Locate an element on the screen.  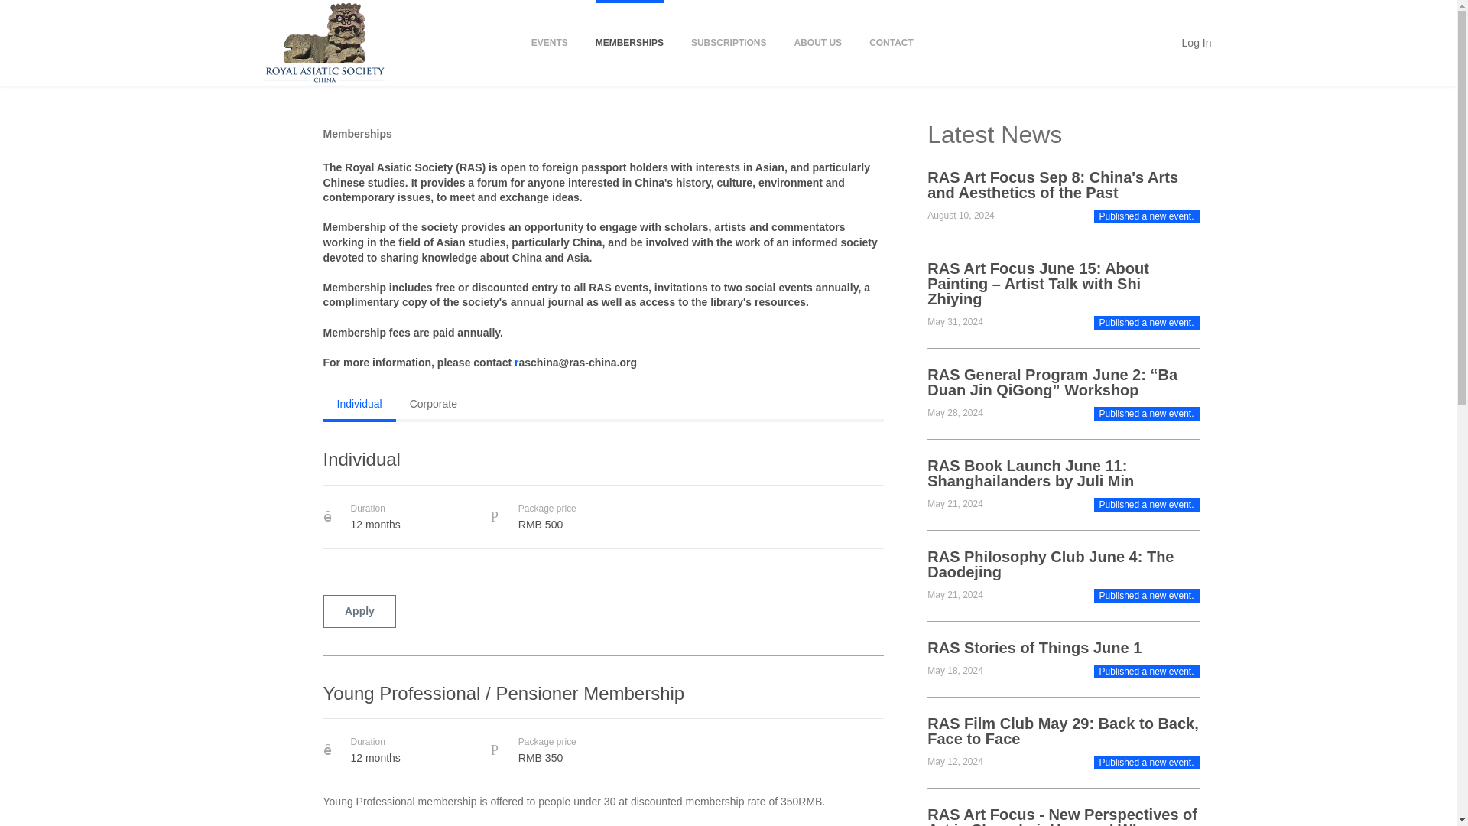
RAS Film Club May 29: Back to Back, Face to Face is located at coordinates (1063, 731).